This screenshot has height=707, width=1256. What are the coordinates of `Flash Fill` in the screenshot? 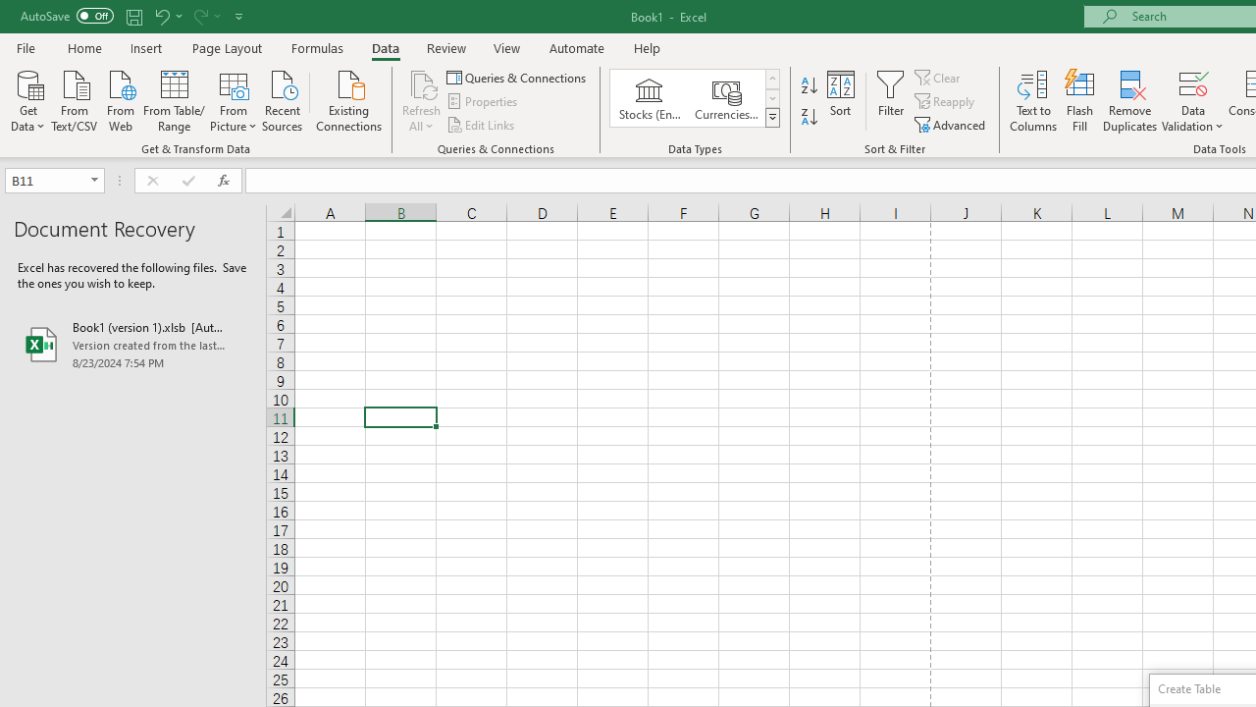 It's located at (1080, 100).